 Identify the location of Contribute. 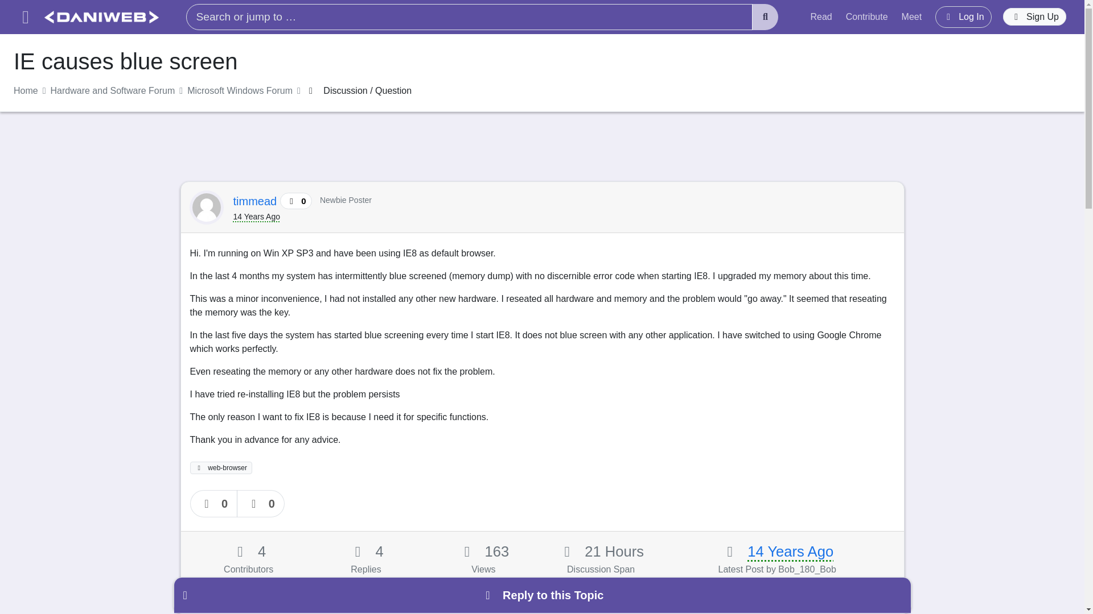
(867, 16).